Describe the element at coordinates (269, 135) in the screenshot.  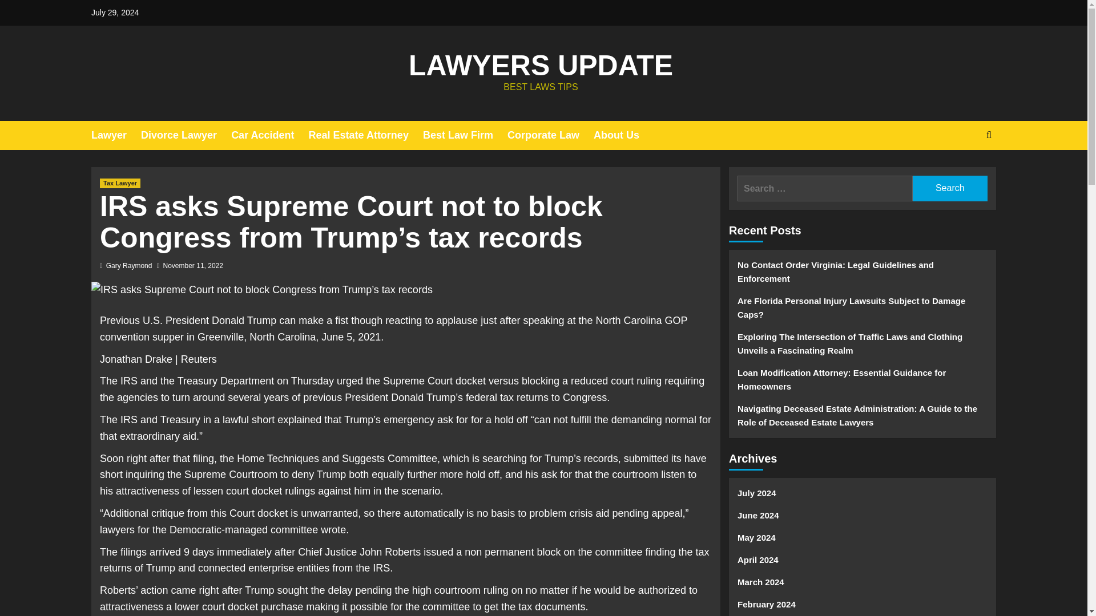
I see `Car Accident` at that location.